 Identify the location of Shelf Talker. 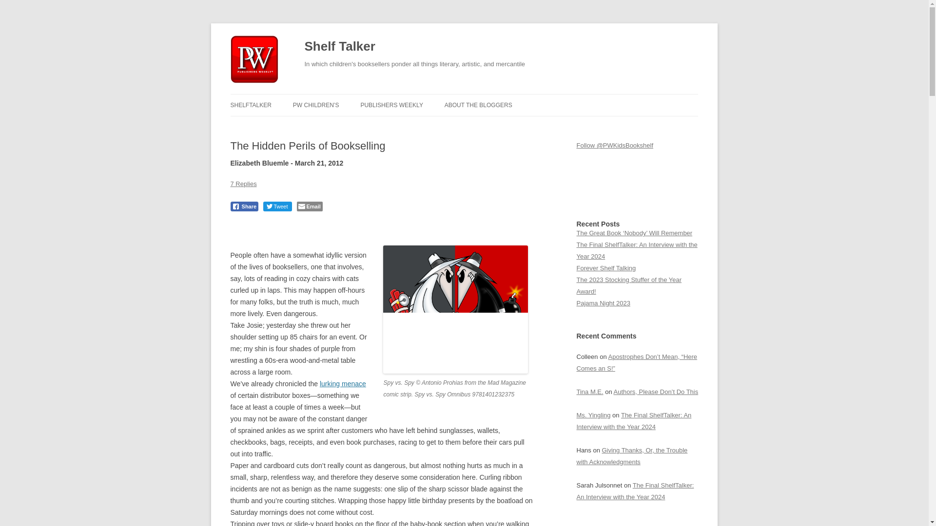
(339, 47).